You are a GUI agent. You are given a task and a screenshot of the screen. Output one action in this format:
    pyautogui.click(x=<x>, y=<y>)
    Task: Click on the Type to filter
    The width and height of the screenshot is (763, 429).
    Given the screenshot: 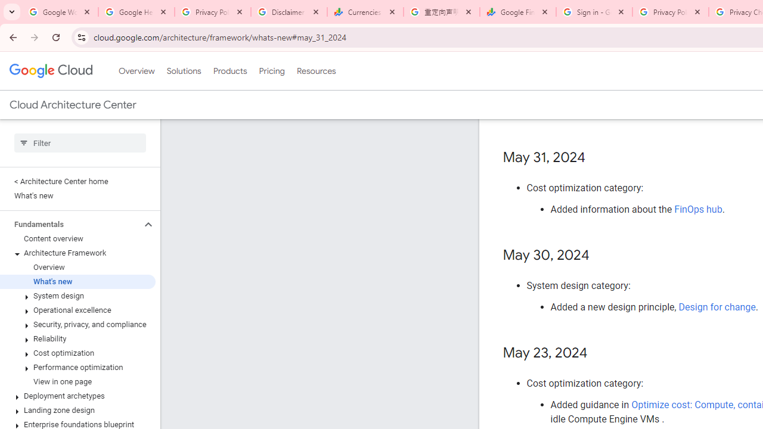 What is the action you would take?
    pyautogui.click(x=80, y=143)
    